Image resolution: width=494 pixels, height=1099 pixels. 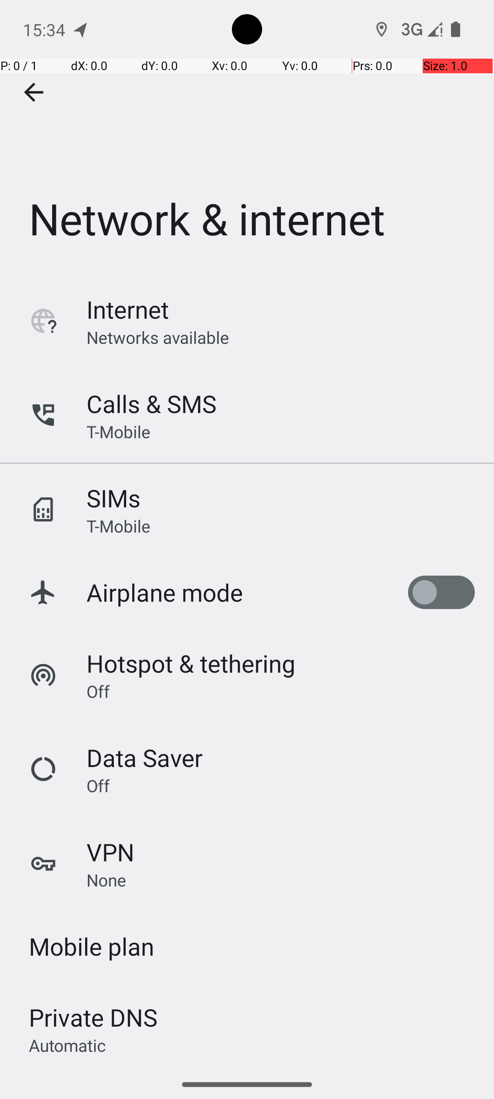 What do you see at coordinates (165, 593) in the screenshot?
I see `Airplane mode` at bounding box center [165, 593].